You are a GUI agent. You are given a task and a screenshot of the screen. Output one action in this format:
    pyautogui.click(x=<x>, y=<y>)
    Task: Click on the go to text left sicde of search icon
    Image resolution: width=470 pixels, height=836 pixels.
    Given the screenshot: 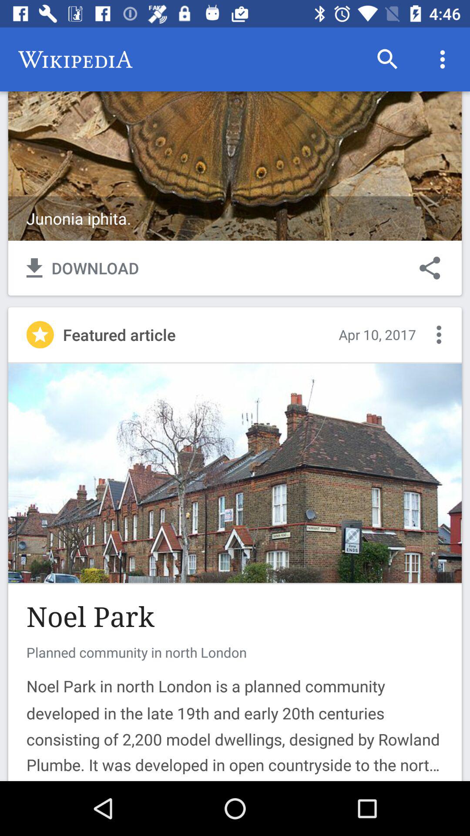 What is the action you would take?
    pyautogui.click(x=75, y=59)
    